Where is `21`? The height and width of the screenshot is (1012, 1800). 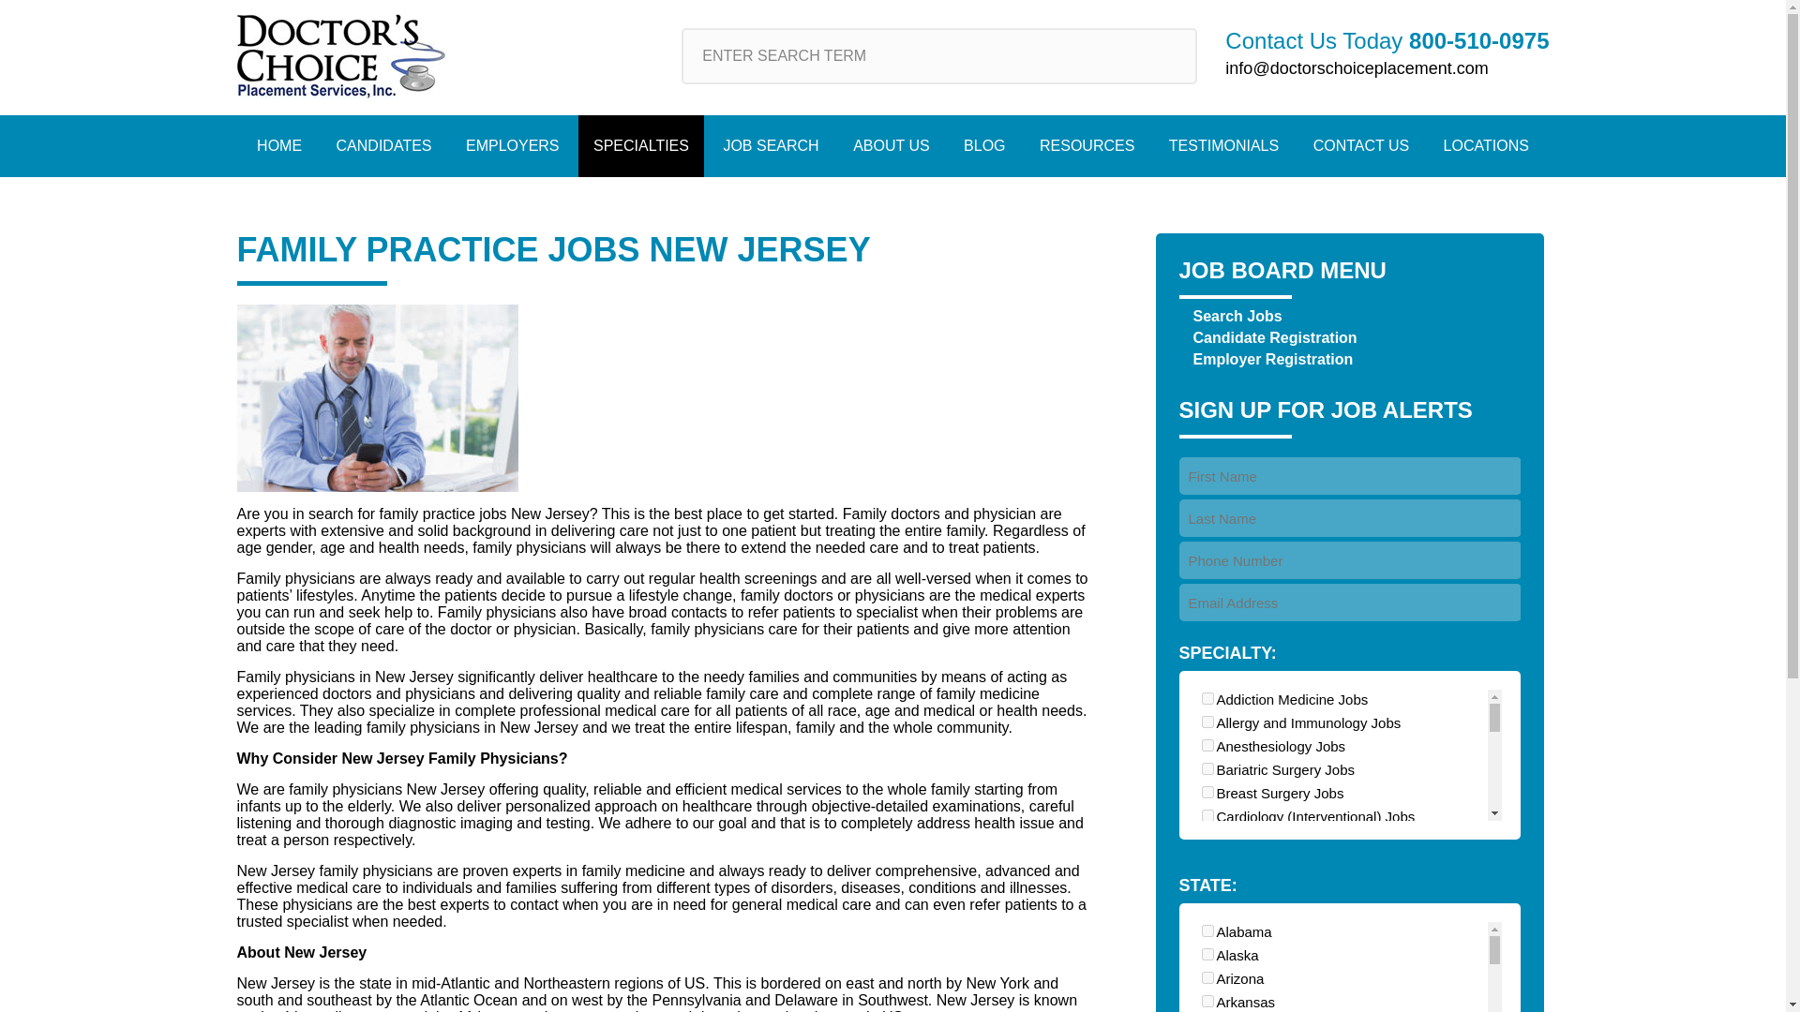
21 is located at coordinates (1207, 768).